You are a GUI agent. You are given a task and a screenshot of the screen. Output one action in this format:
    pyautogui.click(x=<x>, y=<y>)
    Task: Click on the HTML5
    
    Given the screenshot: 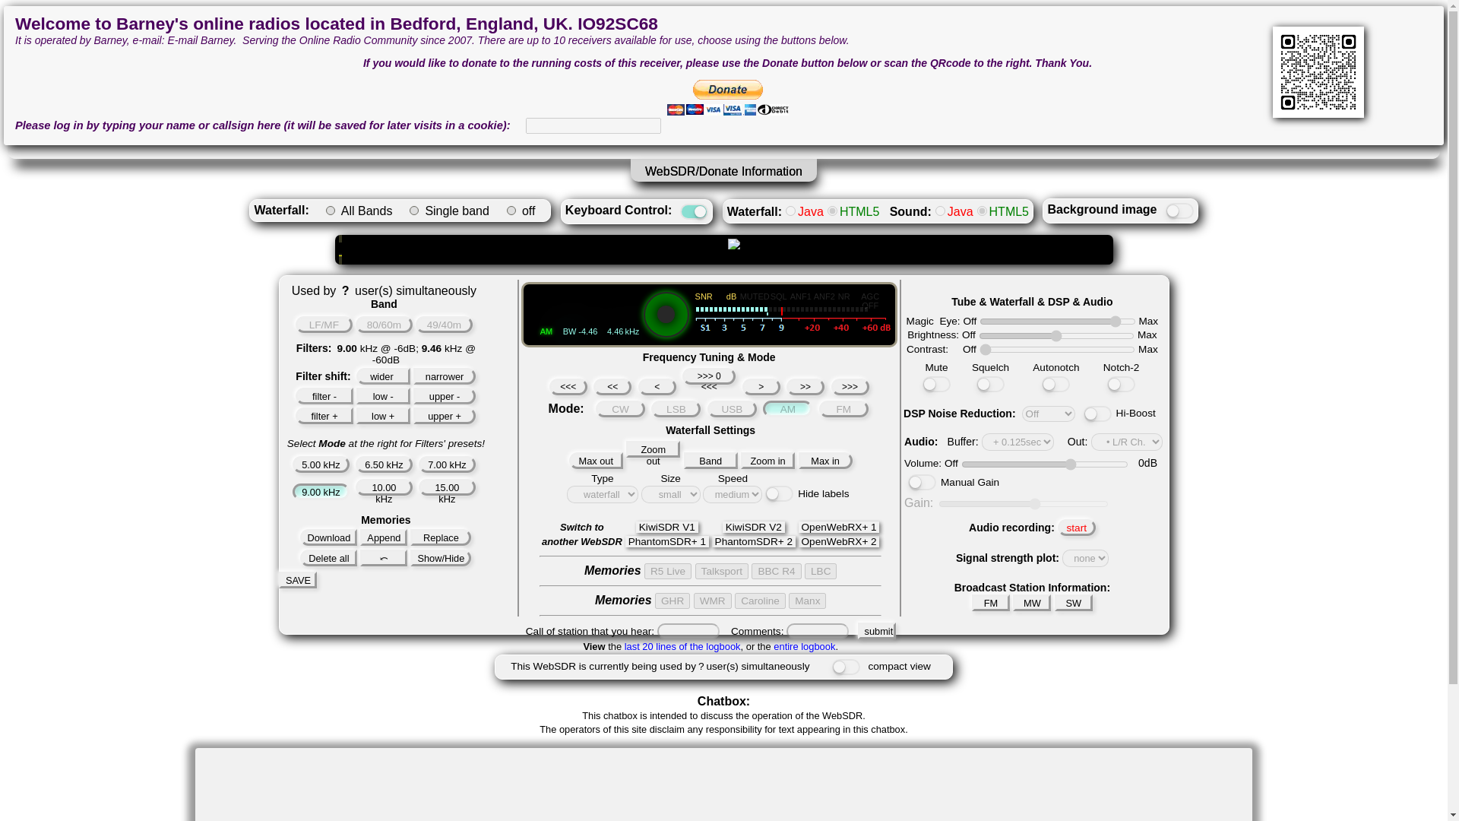 What is the action you would take?
    pyautogui.click(x=982, y=211)
    